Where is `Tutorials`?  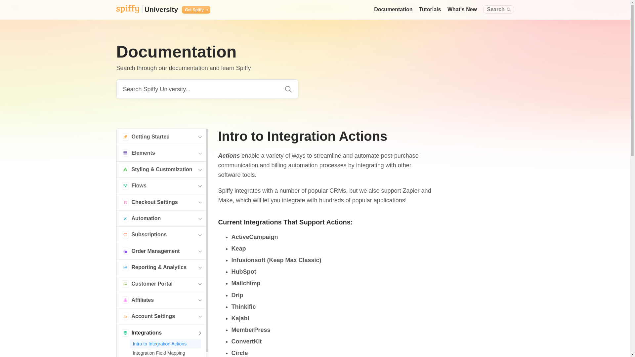
Tutorials is located at coordinates (430, 9).